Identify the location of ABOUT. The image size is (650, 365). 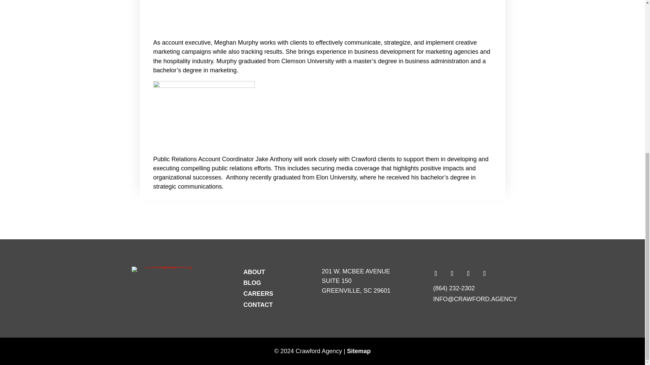
(252, 283).